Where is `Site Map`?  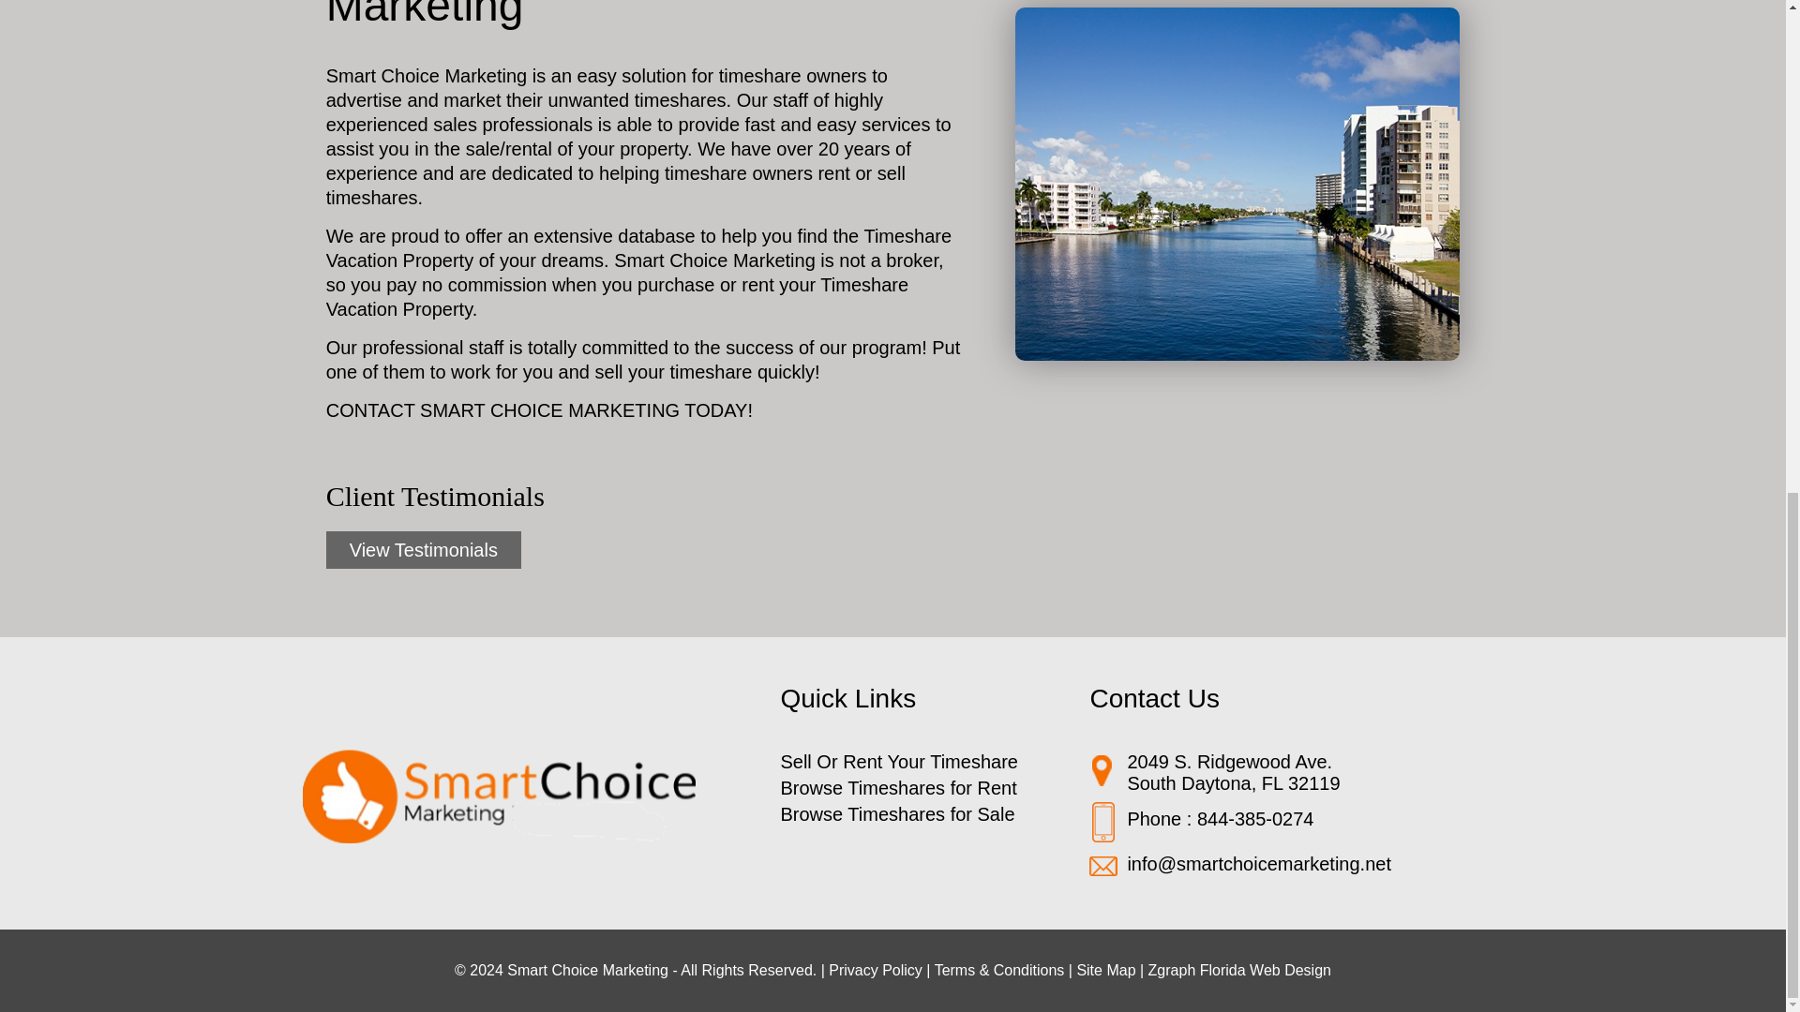 Site Map is located at coordinates (1106, 971).